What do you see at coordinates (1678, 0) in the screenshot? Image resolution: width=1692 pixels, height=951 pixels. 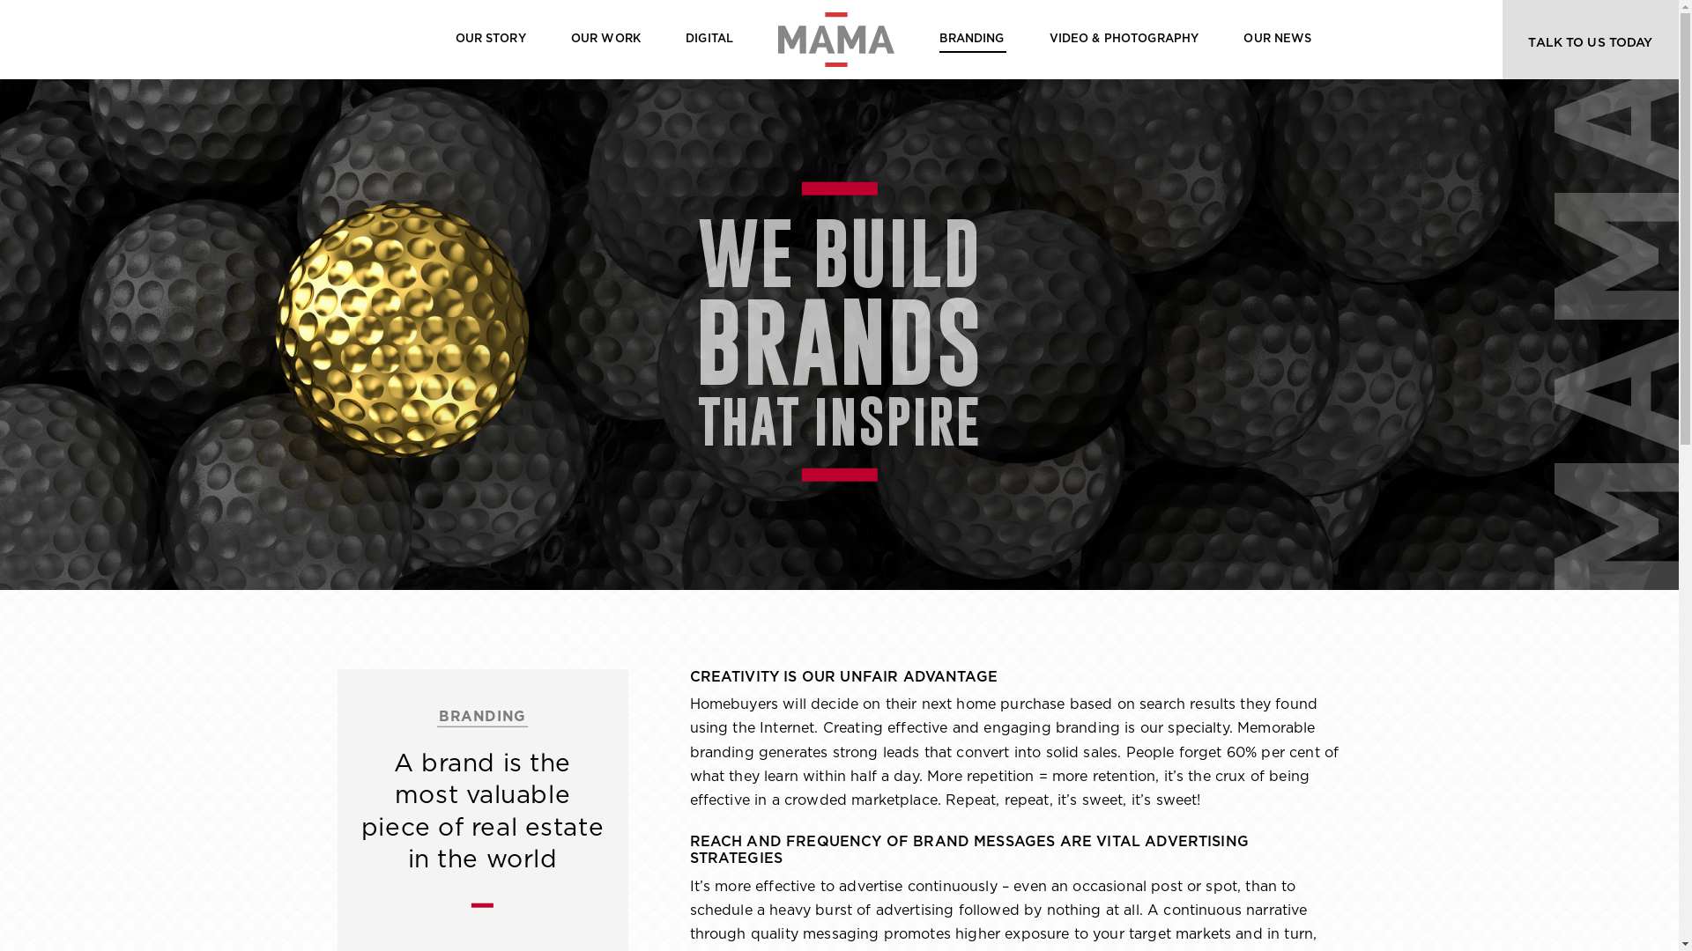 I see `Skip to content` at bounding box center [1678, 0].